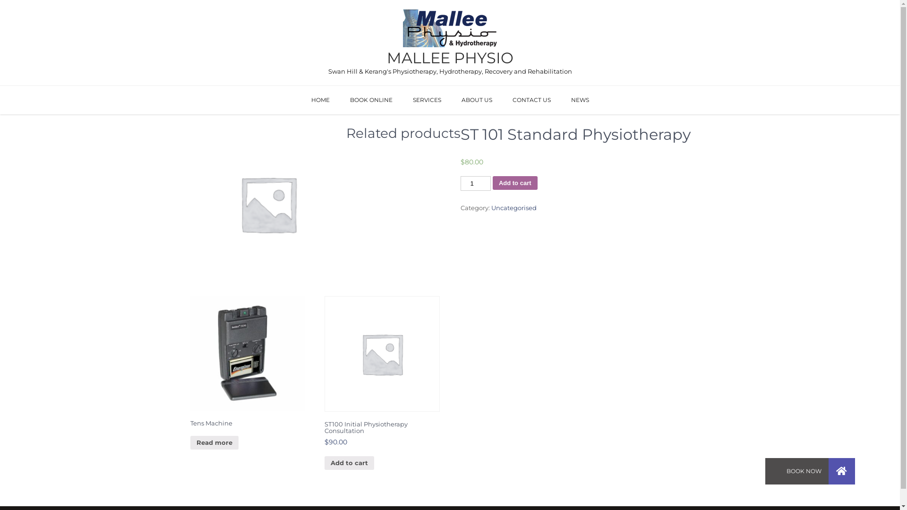 The width and height of the screenshot is (907, 510). What do you see at coordinates (514, 208) in the screenshot?
I see `Uncategorised` at bounding box center [514, 208].